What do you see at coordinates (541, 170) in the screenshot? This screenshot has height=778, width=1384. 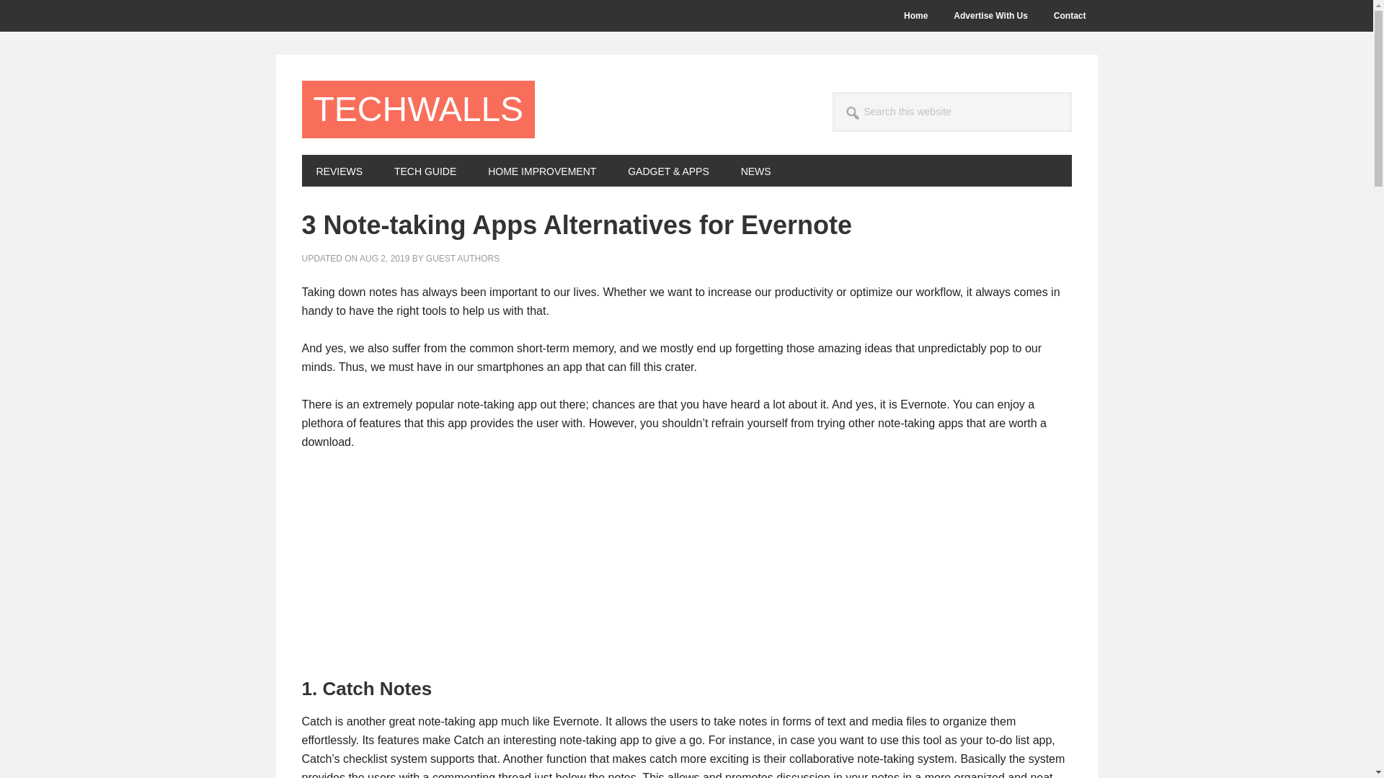 I see `HOME IMPROVEMENT` at bounding box center [541, 170].